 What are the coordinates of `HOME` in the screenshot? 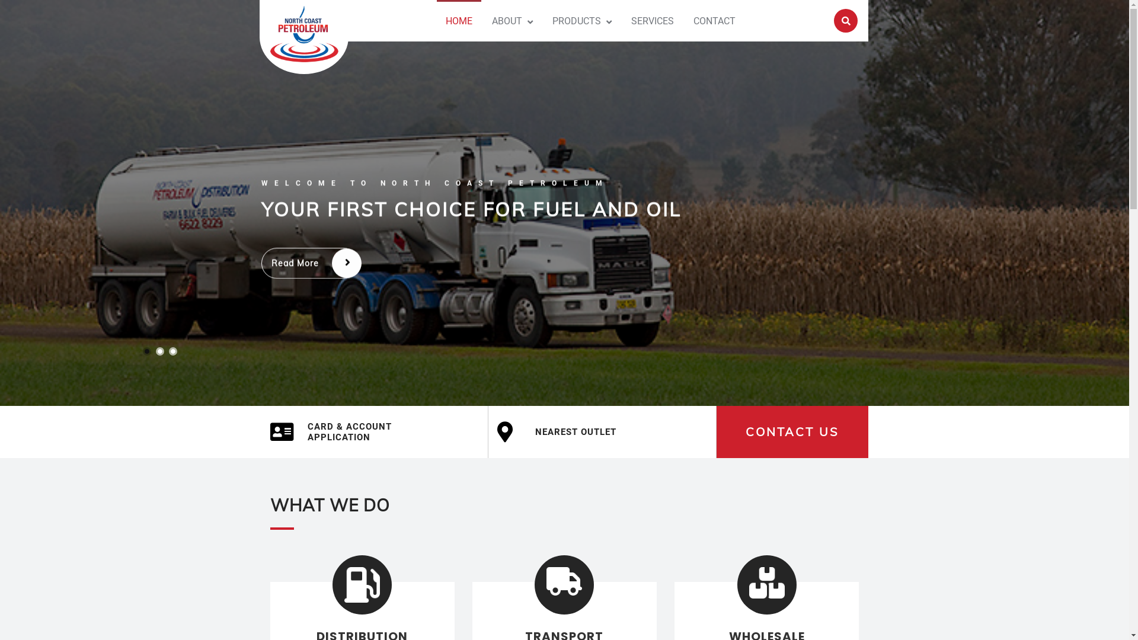 It's located at (459, 21).